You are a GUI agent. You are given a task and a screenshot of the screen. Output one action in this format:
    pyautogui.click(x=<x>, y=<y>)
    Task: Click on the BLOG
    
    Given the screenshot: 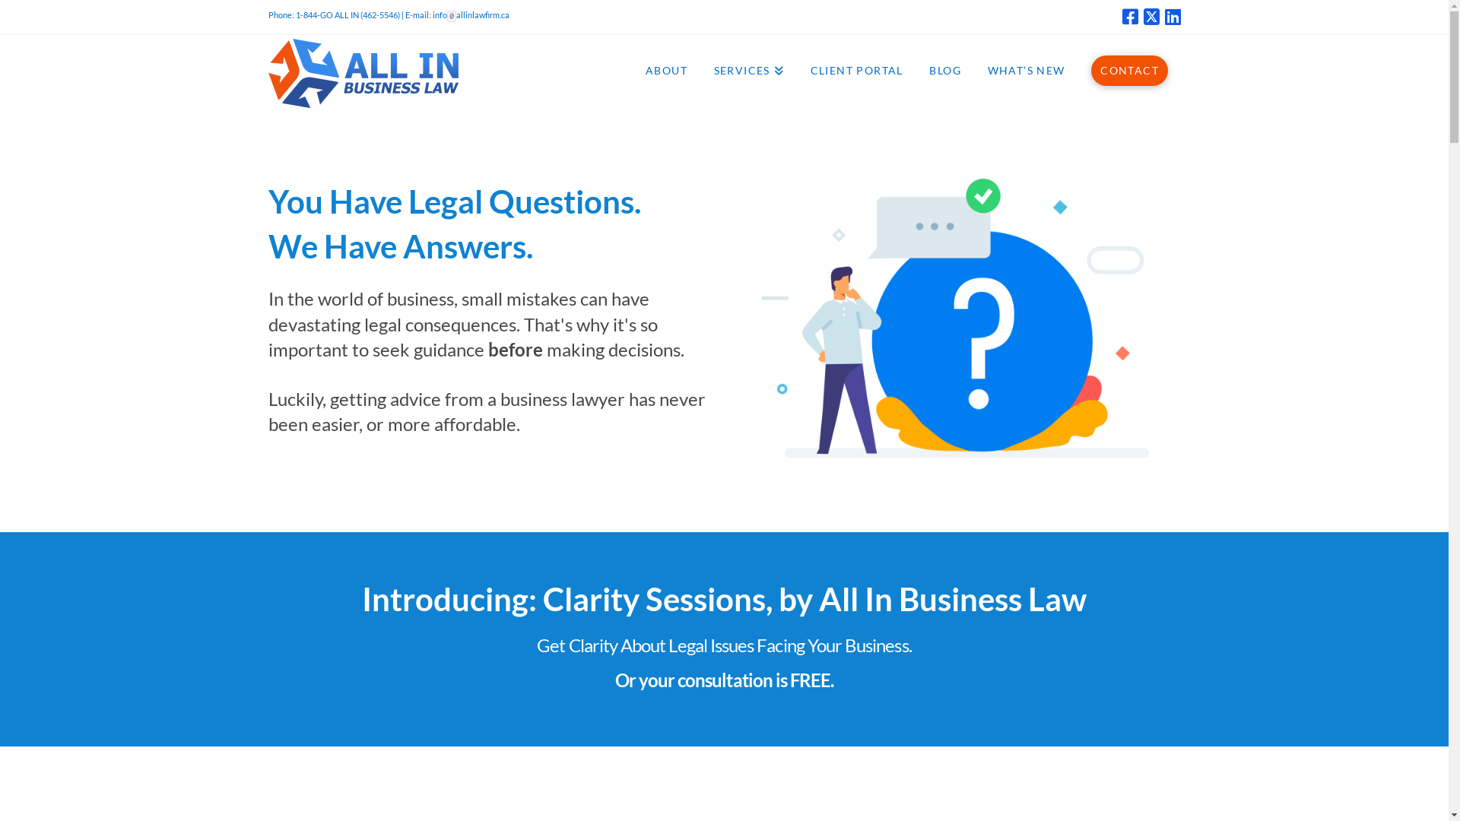 What is the action you would take?
    pyautogui.click(x=944, y=69)
    